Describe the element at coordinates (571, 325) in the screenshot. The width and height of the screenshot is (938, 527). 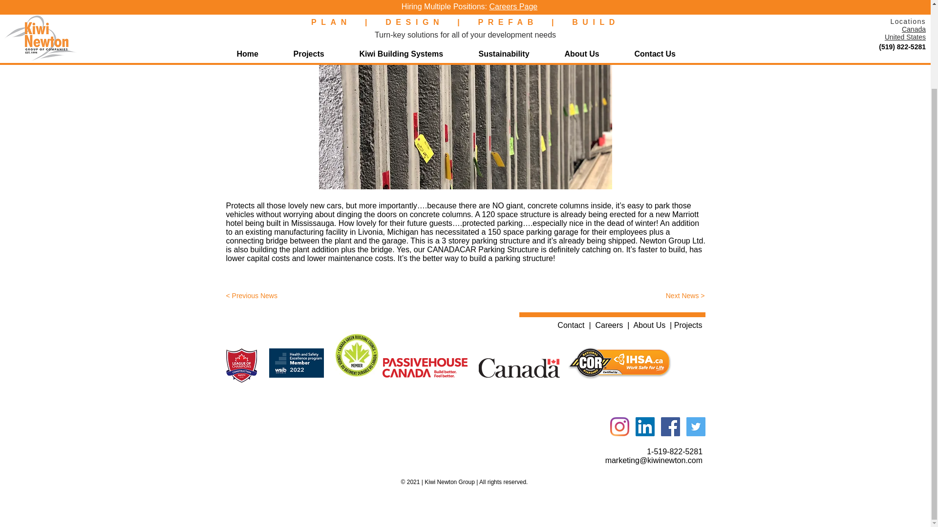
I see `Contact` at that location.